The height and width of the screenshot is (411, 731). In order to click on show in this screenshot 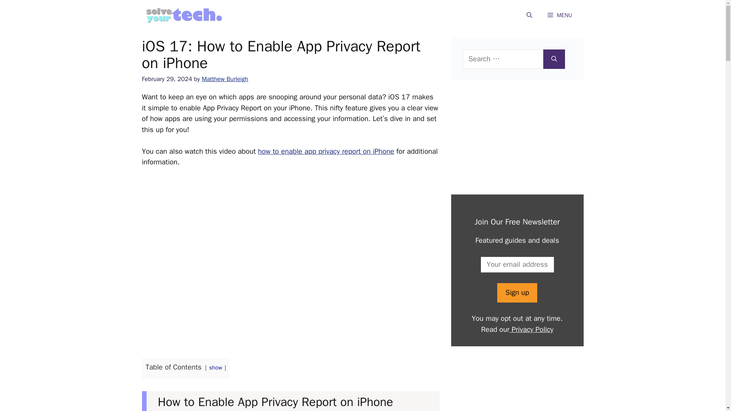, I will do `click(215, 368)`.